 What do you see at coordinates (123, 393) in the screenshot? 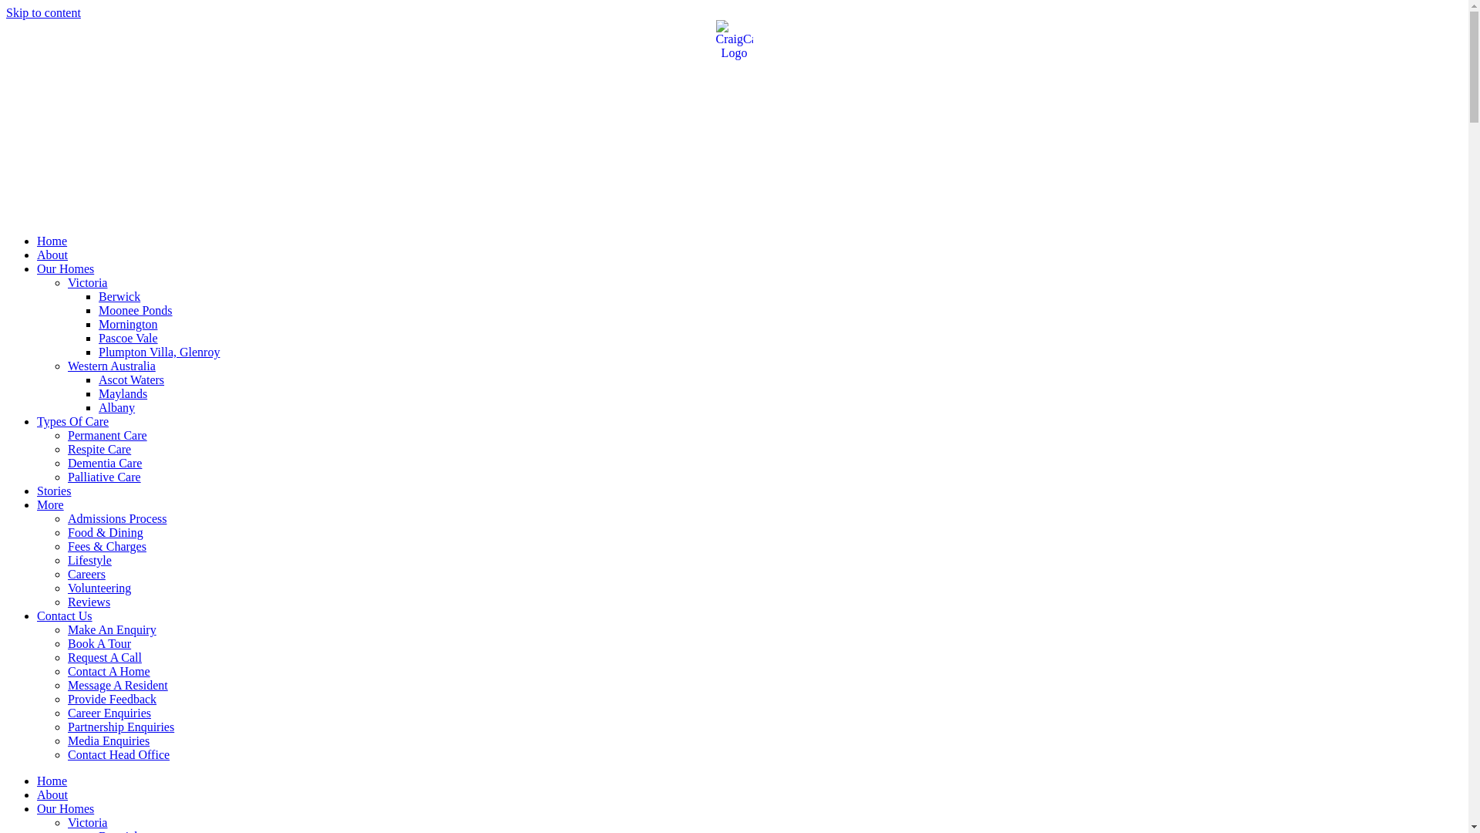
I see `Maylands` at bounding box center [123, 393].